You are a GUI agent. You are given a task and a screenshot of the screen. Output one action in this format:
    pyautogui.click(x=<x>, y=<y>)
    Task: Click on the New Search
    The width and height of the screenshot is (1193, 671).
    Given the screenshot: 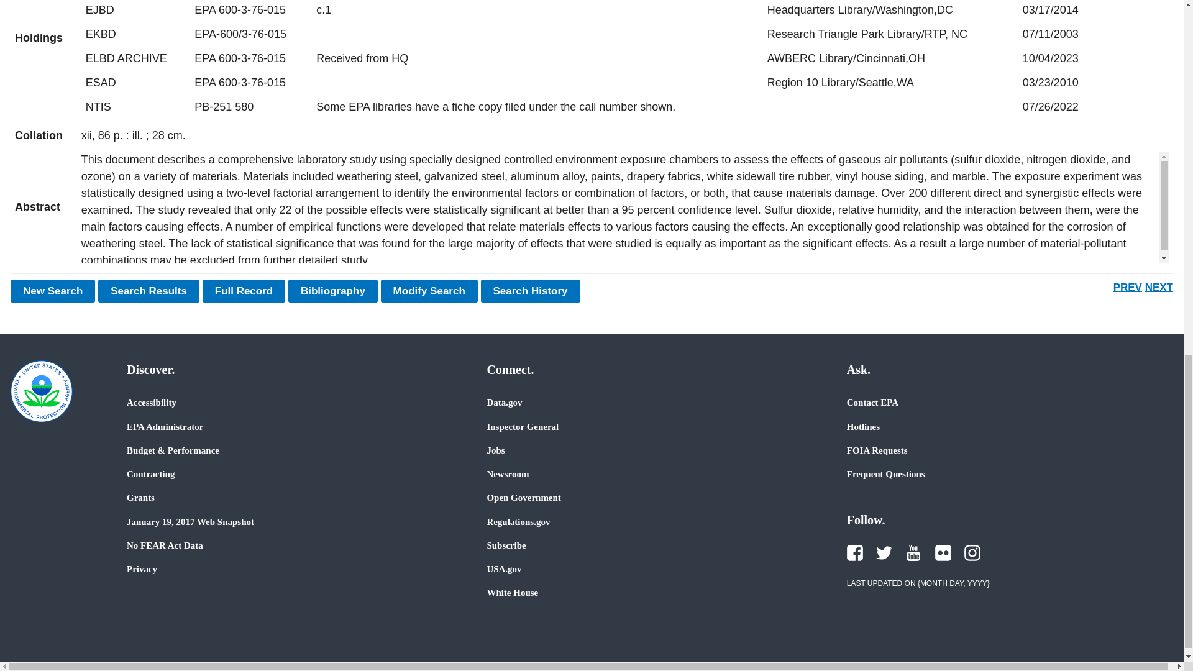 What is the action you would take?
    pyautogui.click(x=53, y=291)
    